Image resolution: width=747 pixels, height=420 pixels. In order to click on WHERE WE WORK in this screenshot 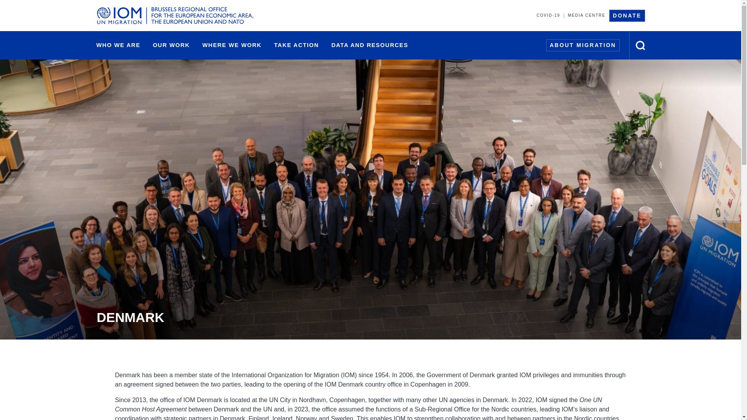, I will do `click(232, 45)`.